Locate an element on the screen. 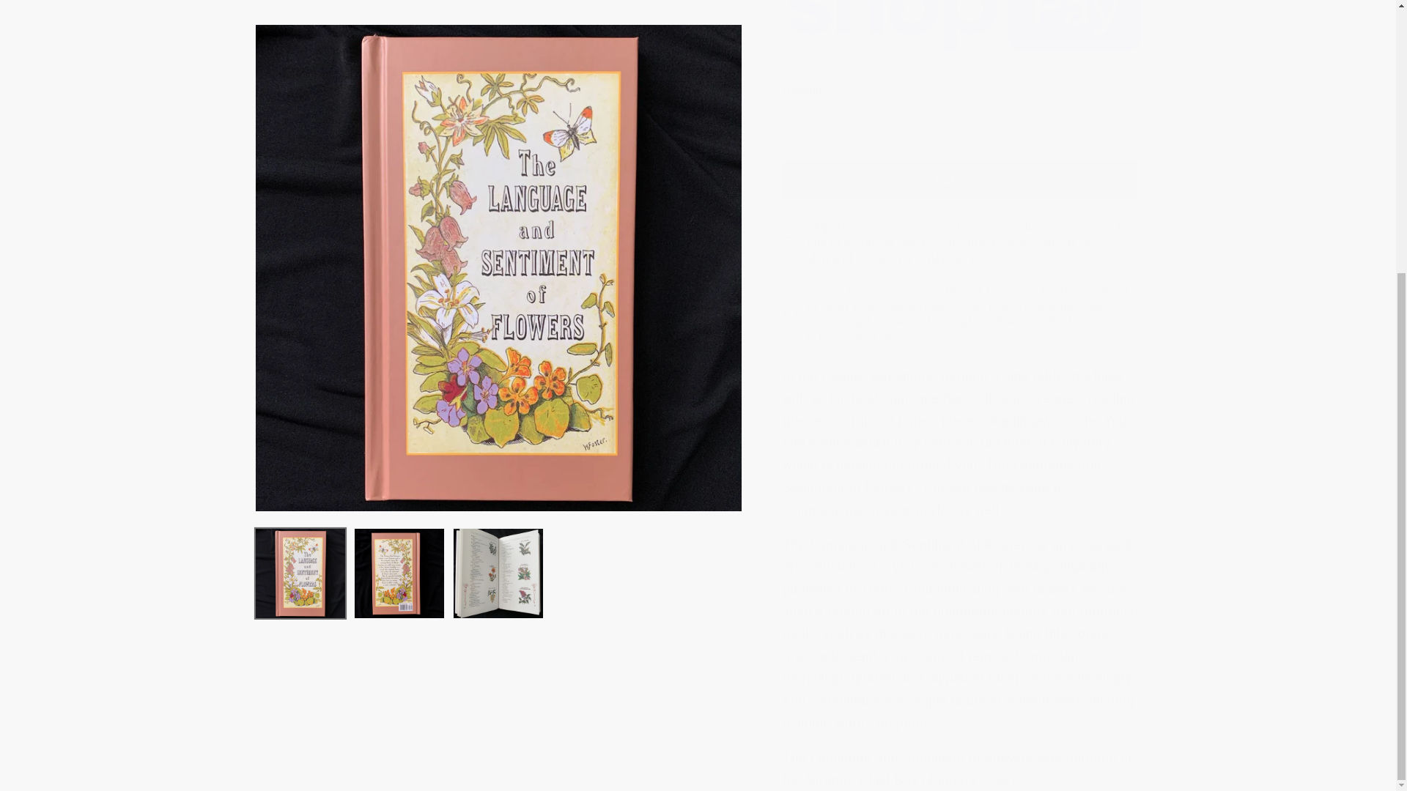  Open media 1 in modal is located at coordinates (498, 106).